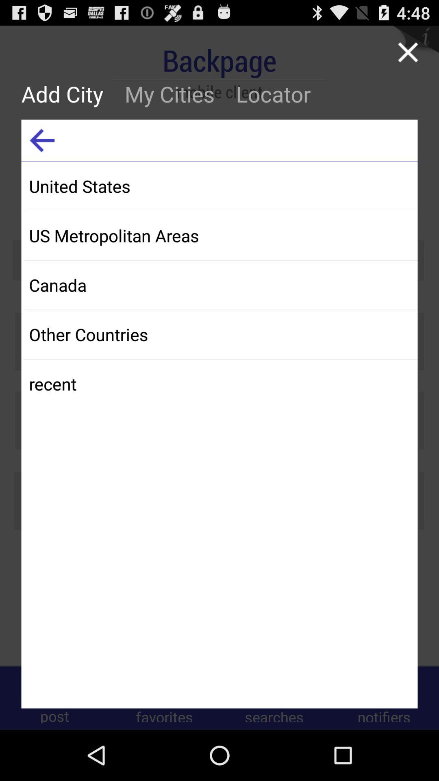 The image size is (439, 781). Describe the element at coordinates (220, 186) in the screenshot. I see `scroll to the united states icon` at that location.